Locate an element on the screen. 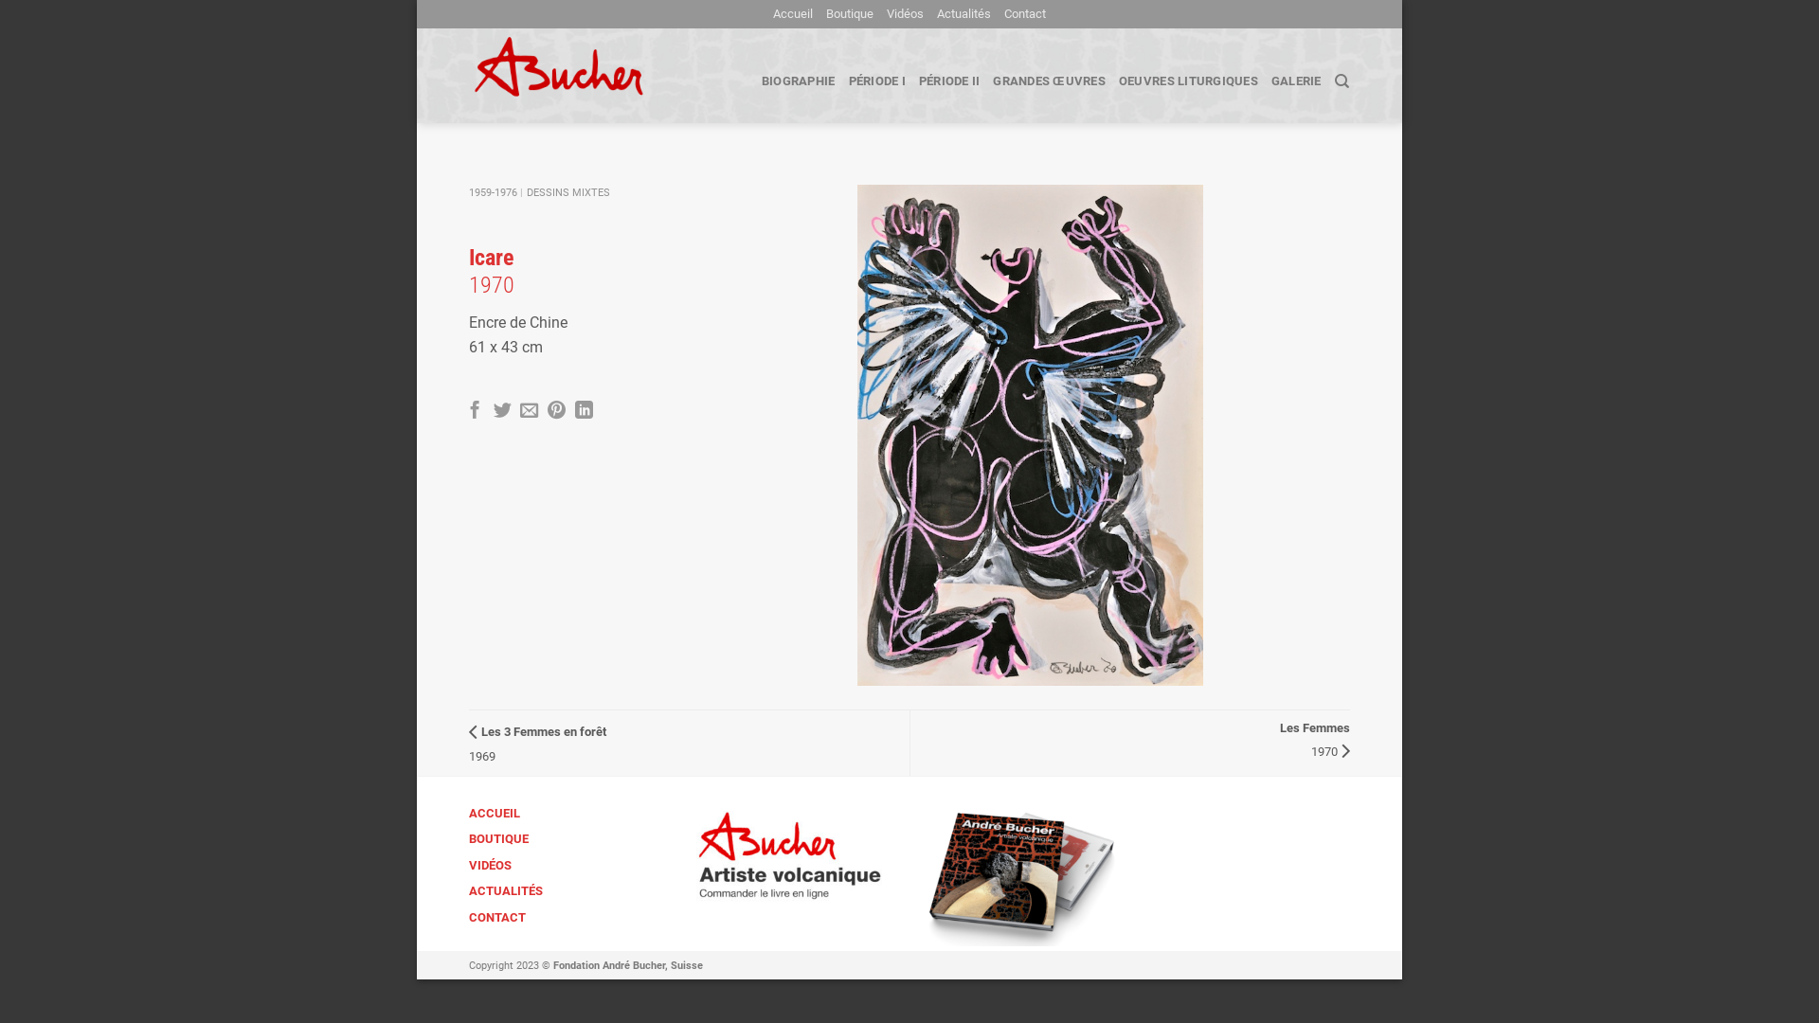 This screenshot has width=1819, height=1023. Epingler sur Pinterest is located at coordinates (557, 411).